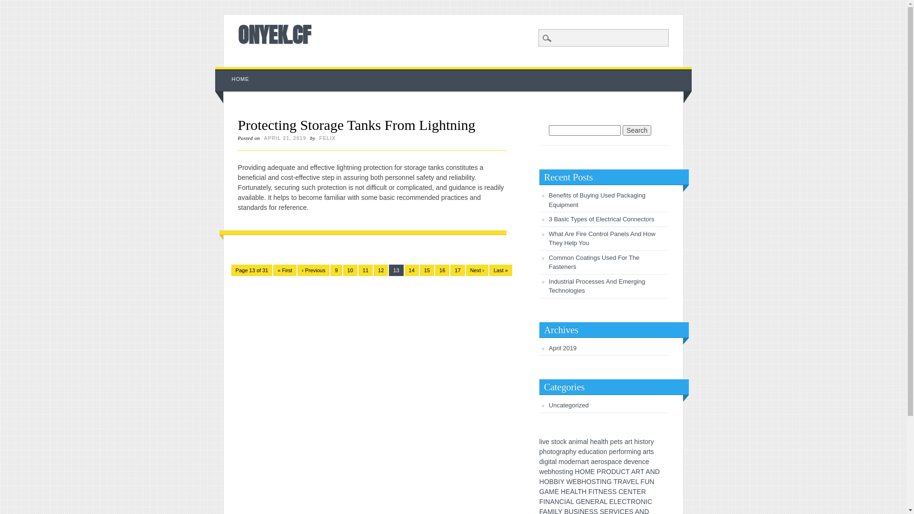 The width and height of the screenshot is (914, 514). I want to click on ONYEK.CF, so click(274, 34).